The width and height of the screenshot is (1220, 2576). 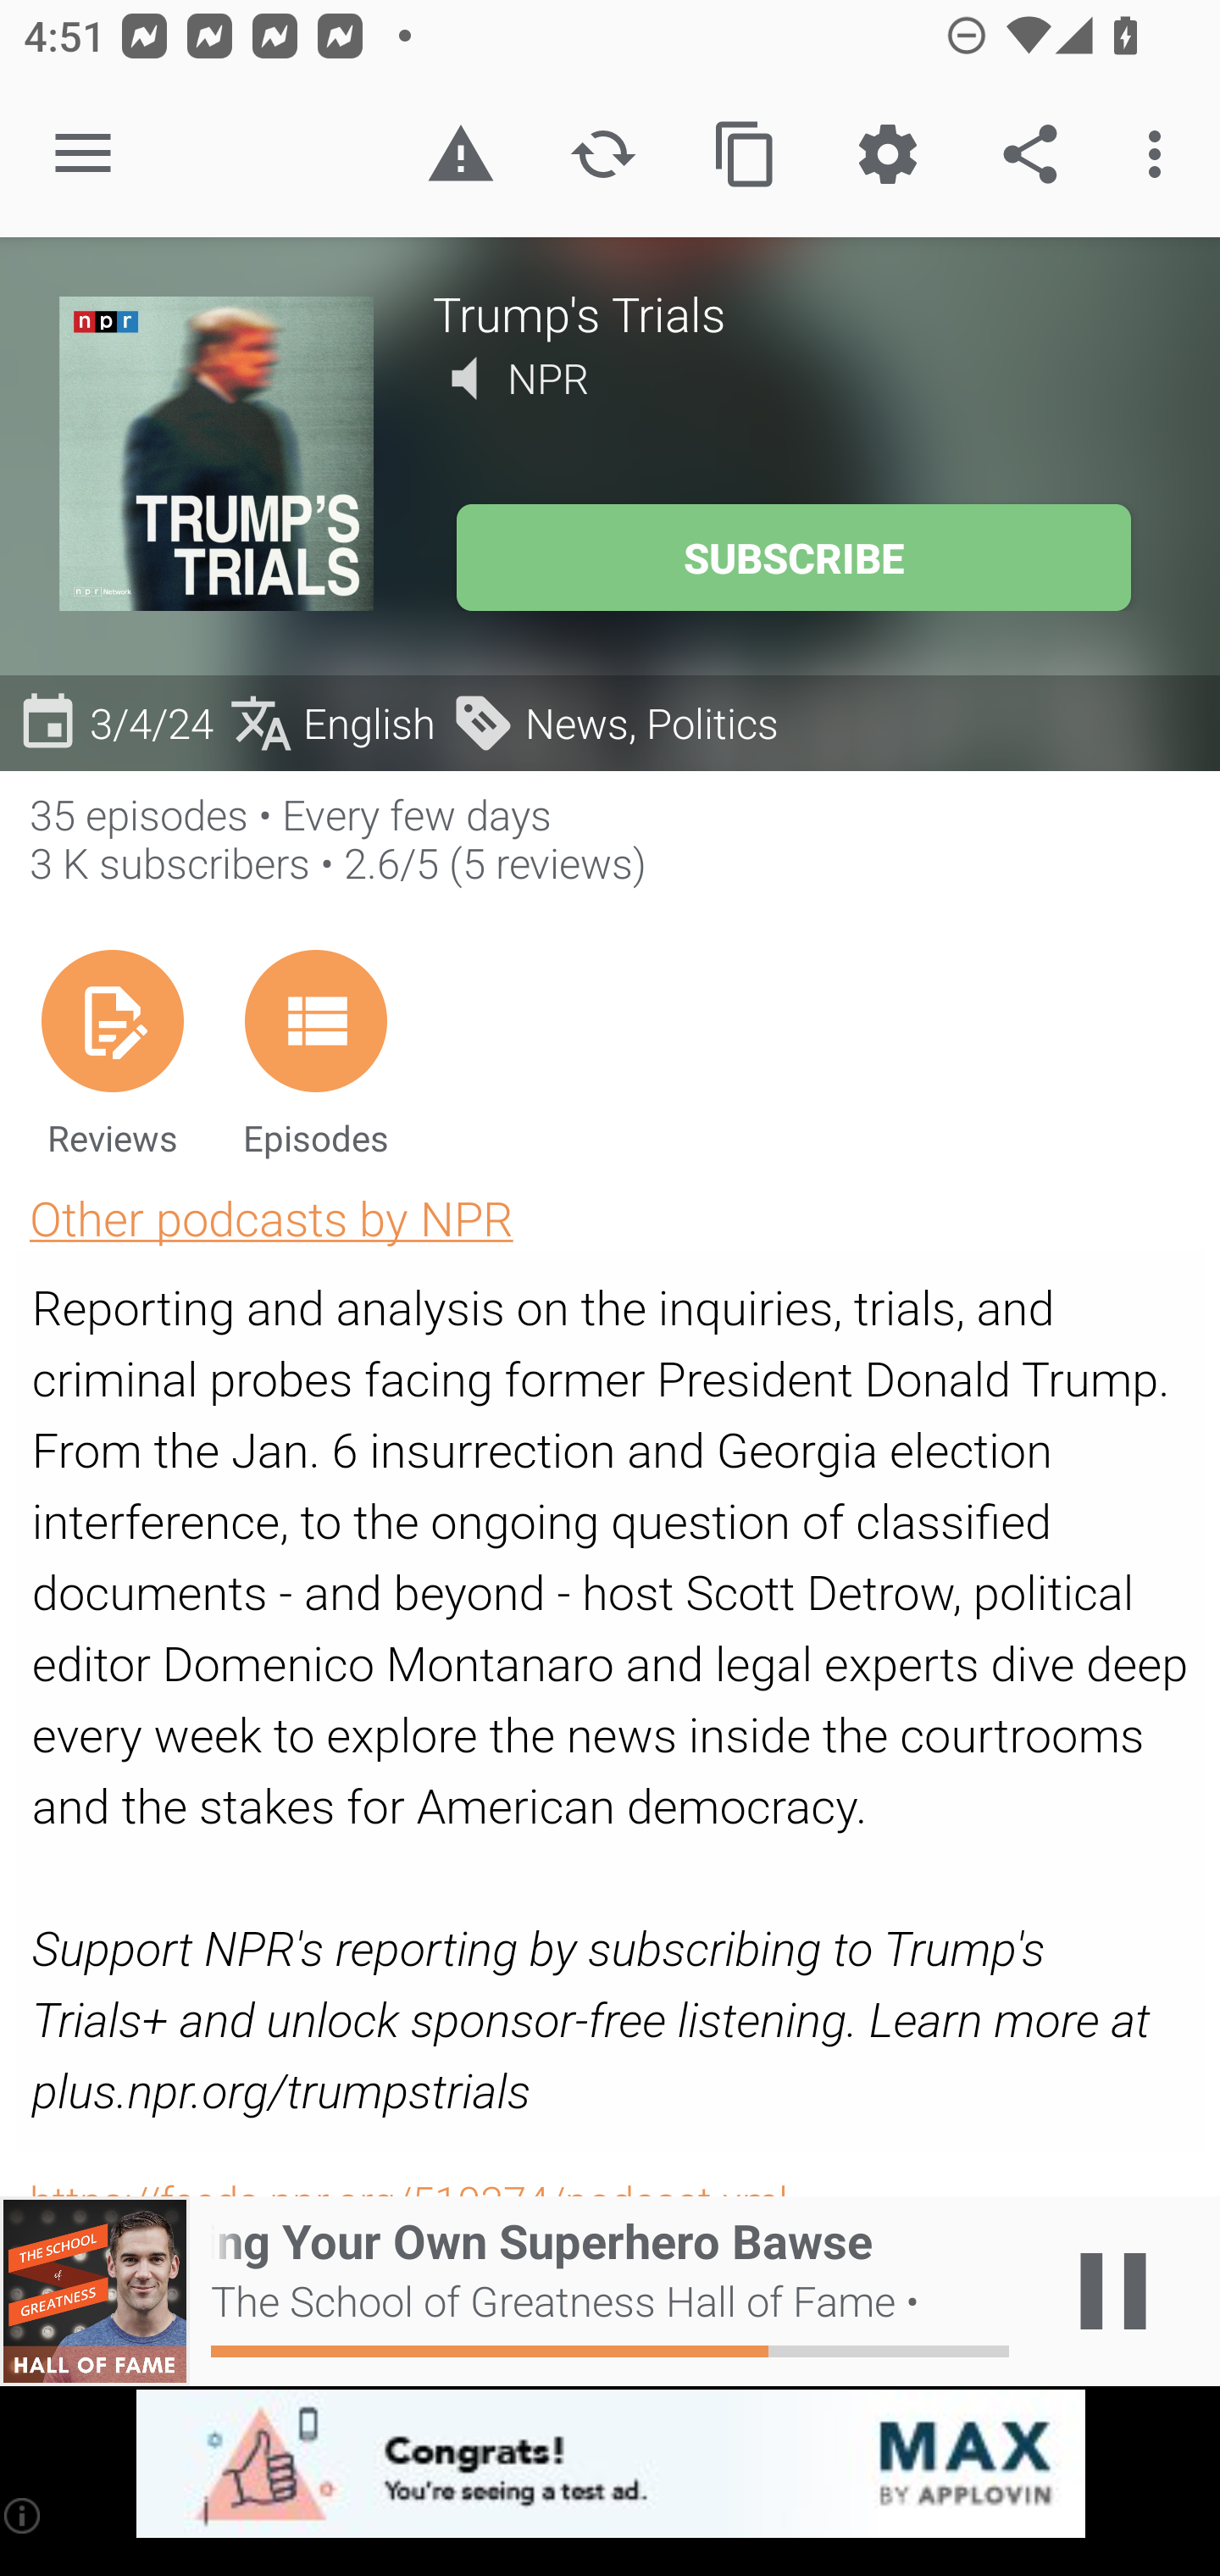 What do you see at coordinates (271, 1217) in the screenshot?
I see `Other podcasts by NPR` at bounding box center [271, 1217].